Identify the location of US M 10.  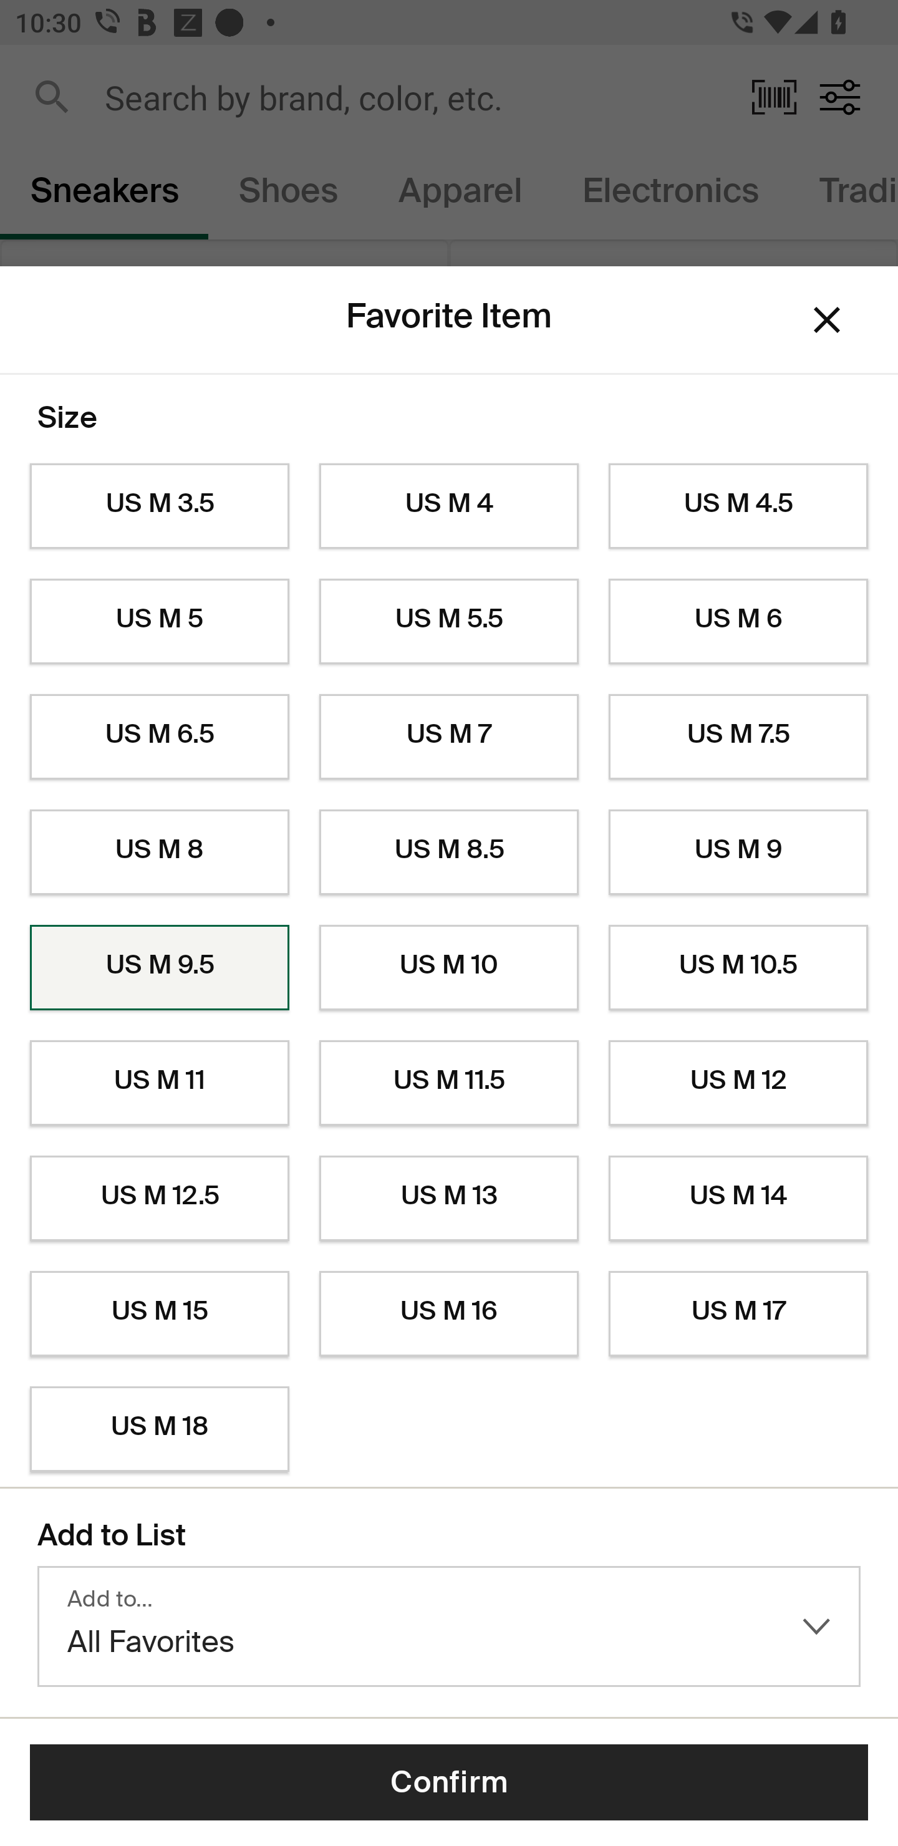
(449, 968).